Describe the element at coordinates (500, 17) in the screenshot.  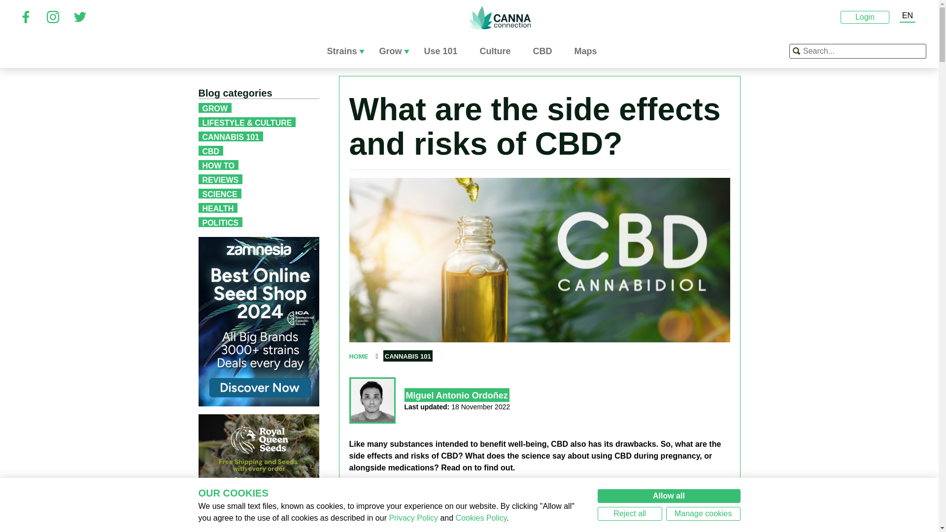
I see `CannaConnection.com` at that location.